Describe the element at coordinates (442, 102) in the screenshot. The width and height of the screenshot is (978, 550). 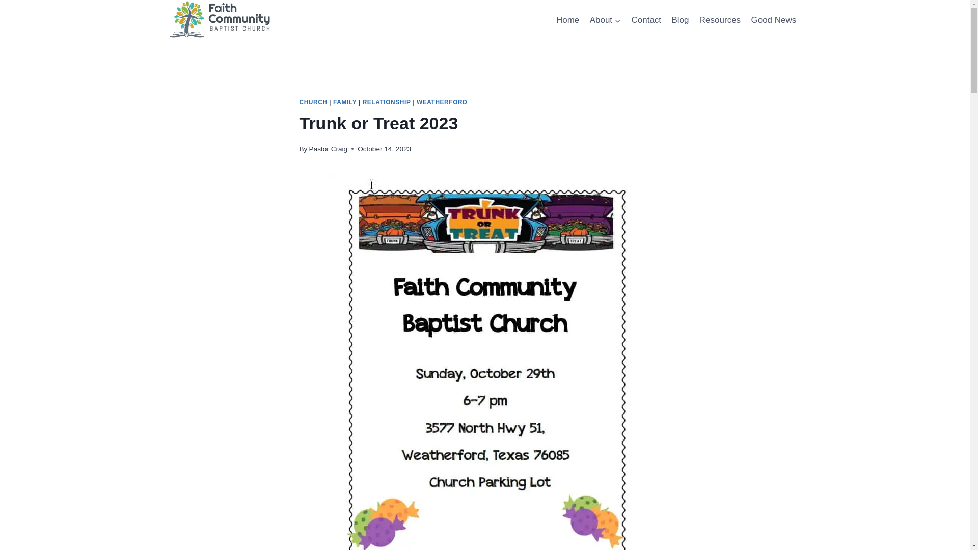
I see `WEATHERFORD` at that location.